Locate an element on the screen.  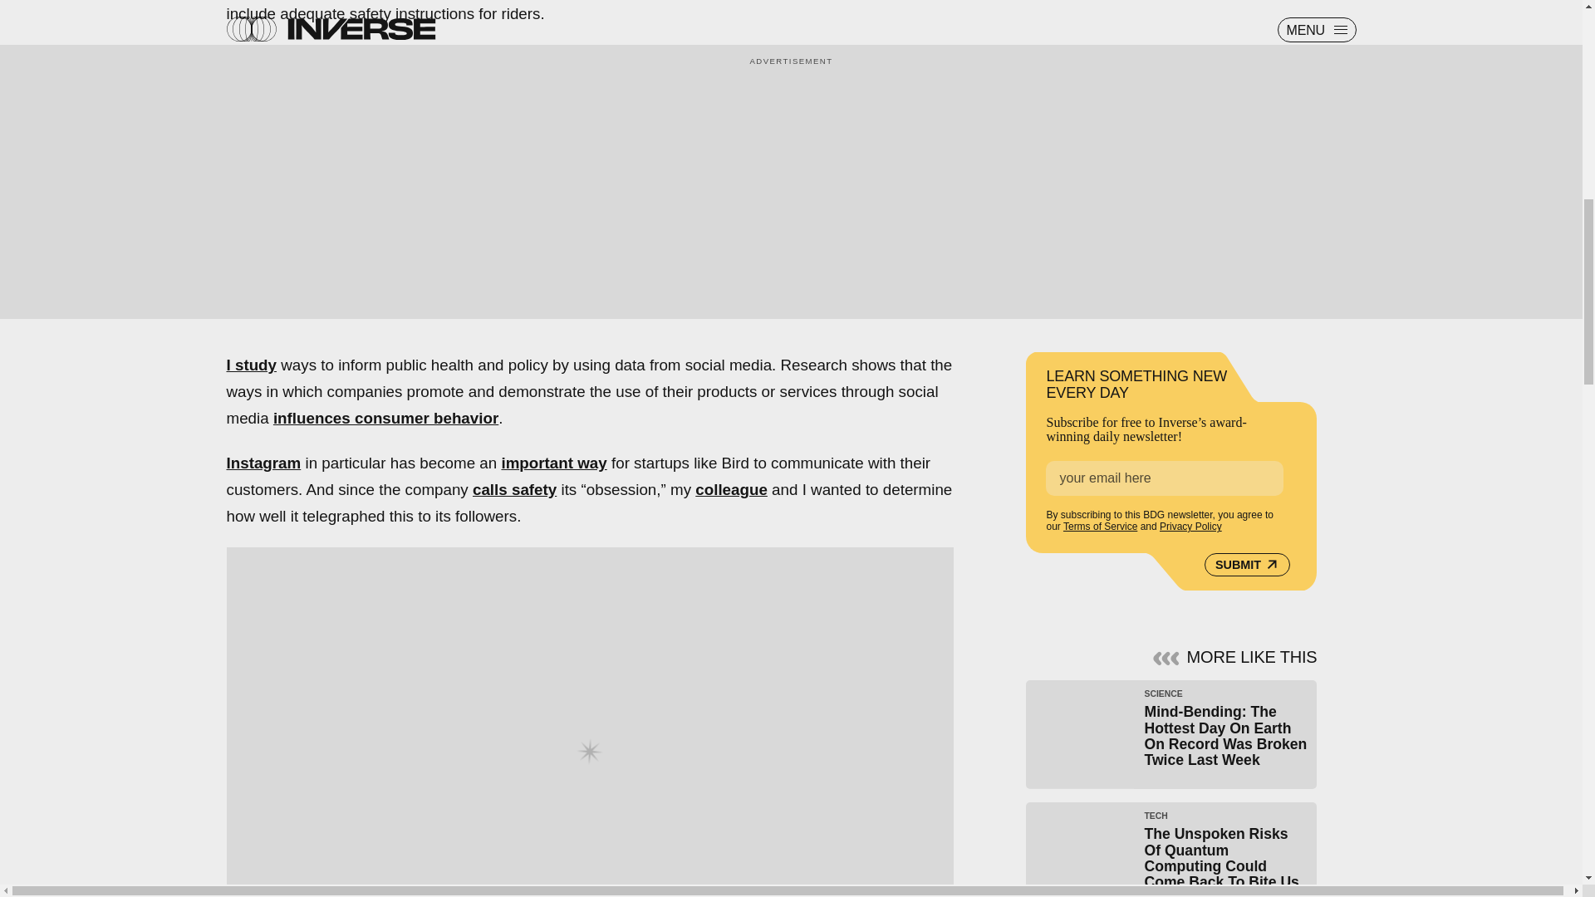
calls safety is located at coordinates (514, 489).